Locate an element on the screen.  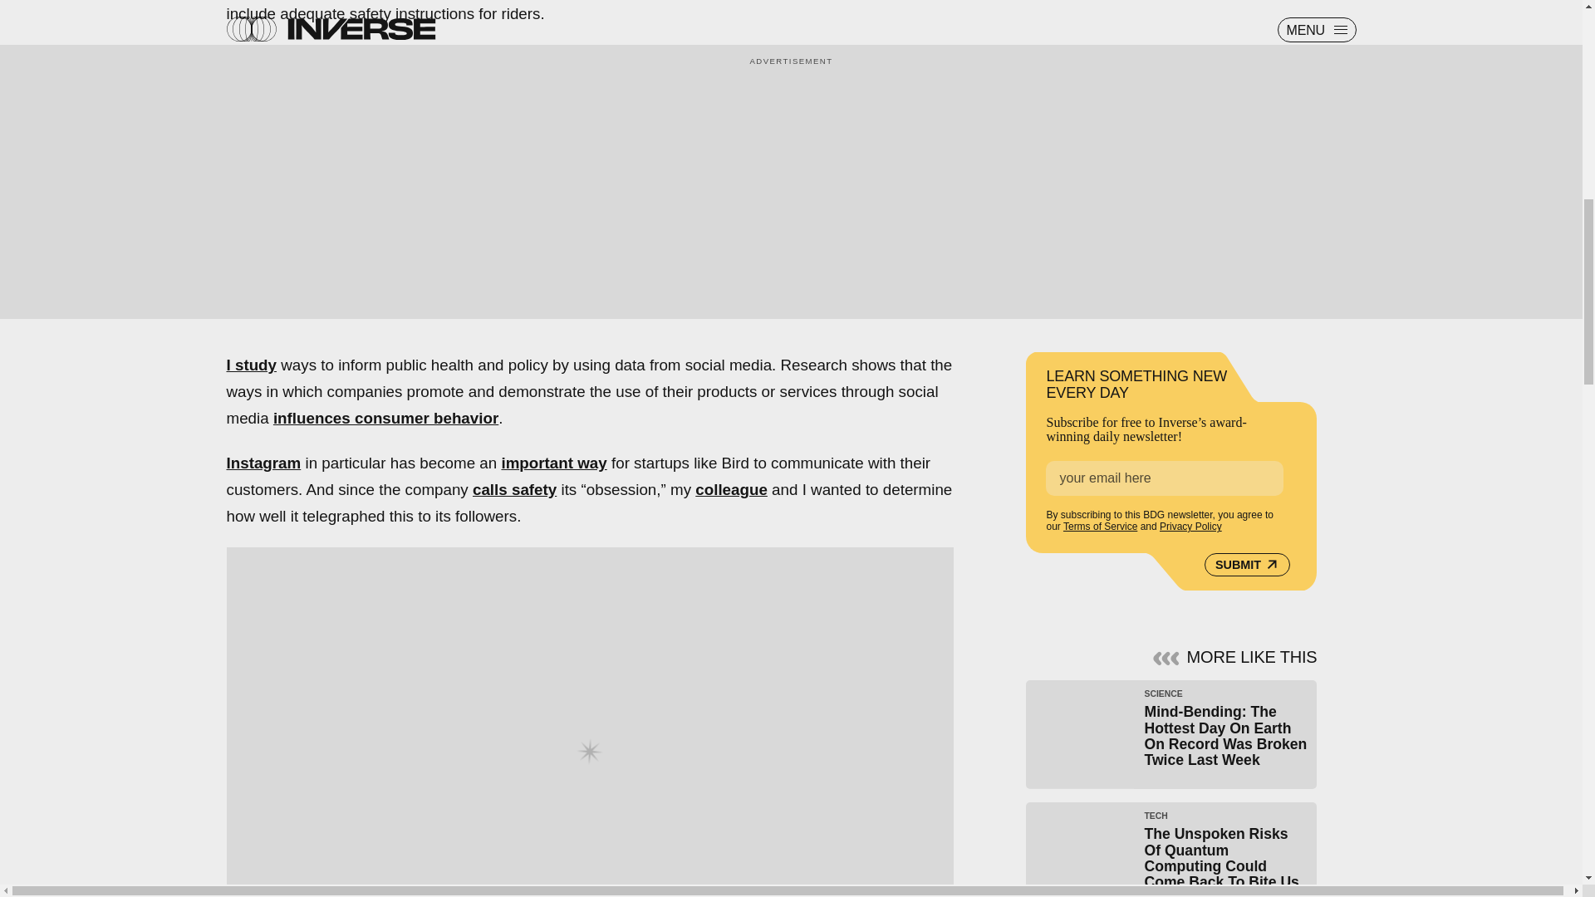
calls safety is located at coordinates (514, 489).